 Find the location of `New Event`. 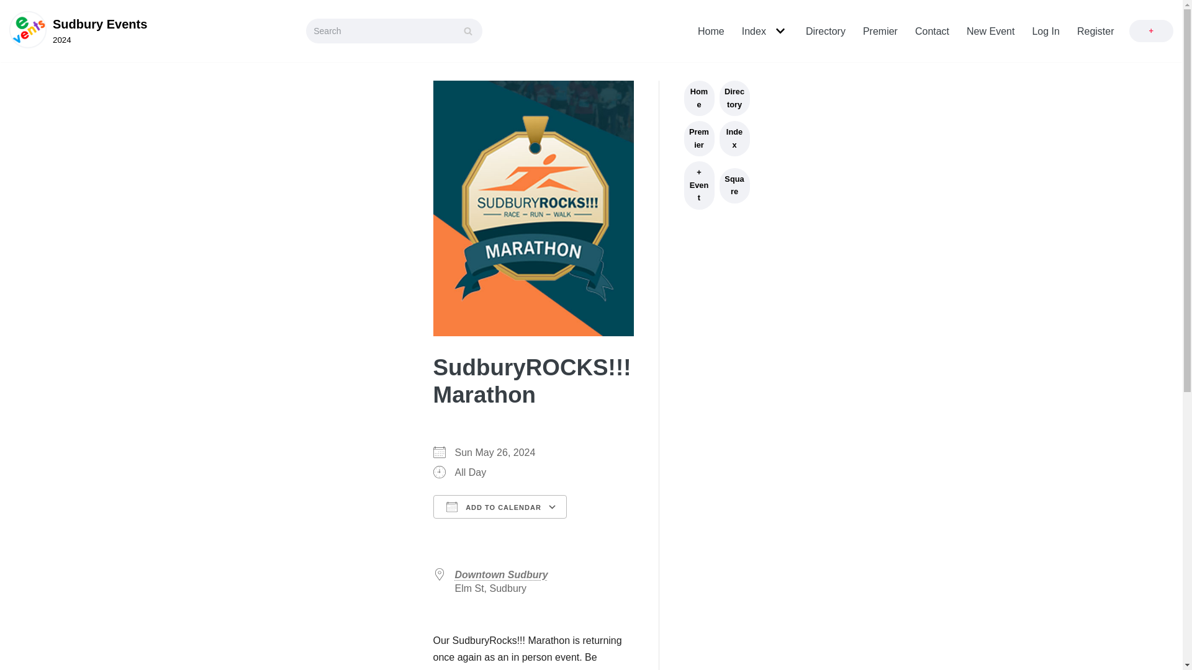

New Event is located at coordinates (78, 31).